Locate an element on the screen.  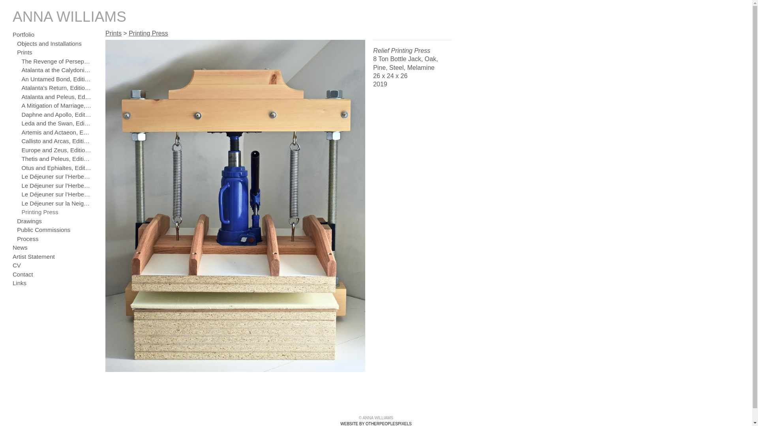
Prints is located at coordinates (114, 33).